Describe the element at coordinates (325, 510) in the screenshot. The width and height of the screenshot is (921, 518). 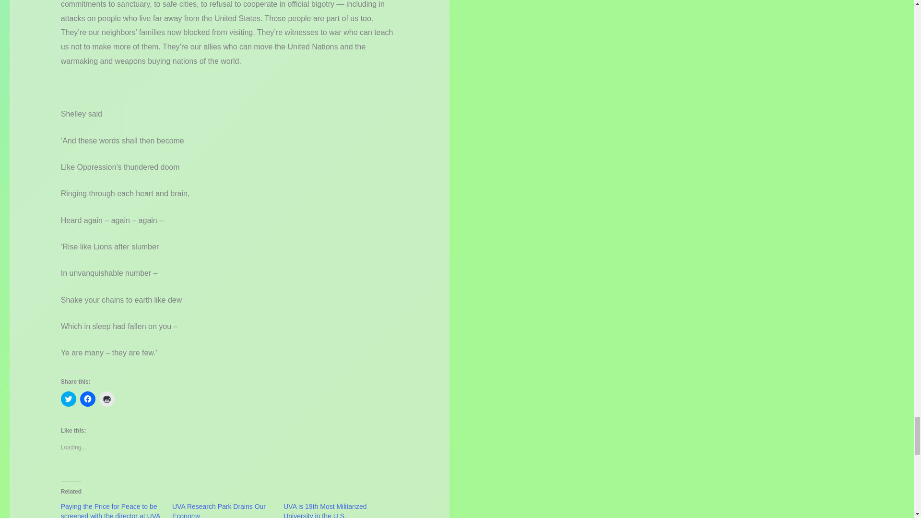
I see `UVA is 19th Most Militarized University in the U.S.` at that location.